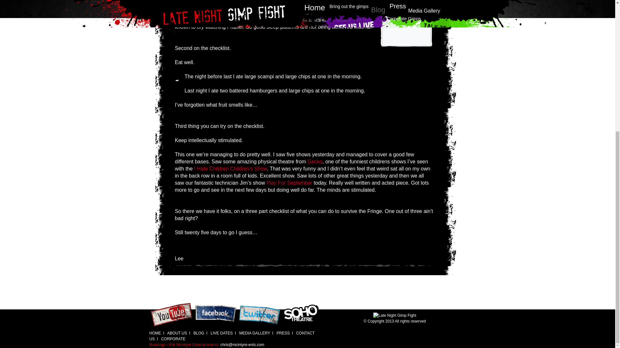 The width and height of the screenshot is (620, 348). Describe the element at coordinates (255, 333) in the screenshot. I see `Media Gallery` at that location.